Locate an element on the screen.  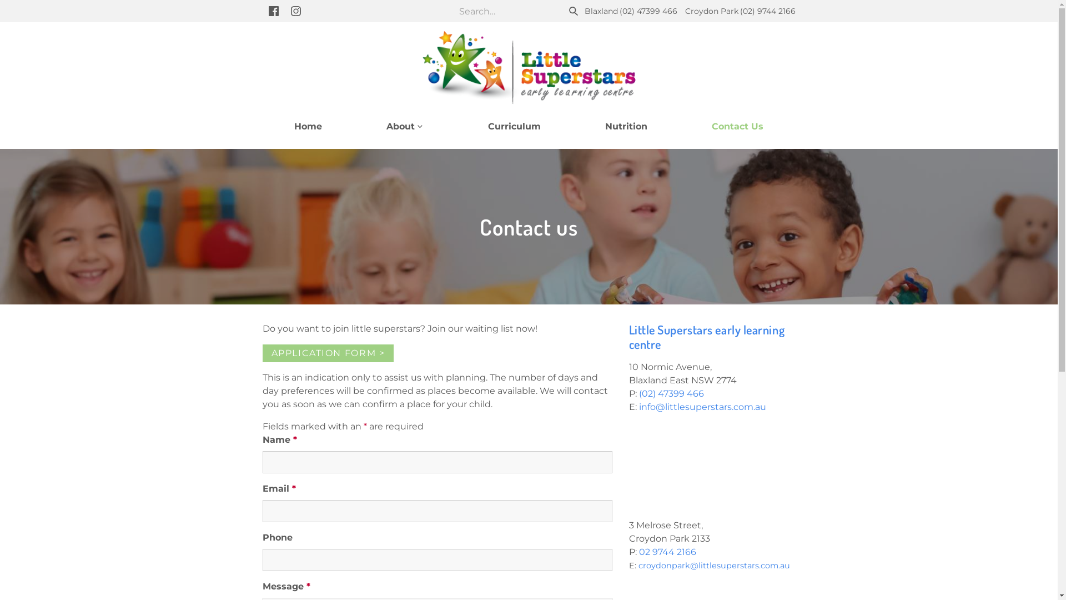
About is located at coordinates (405, 127).